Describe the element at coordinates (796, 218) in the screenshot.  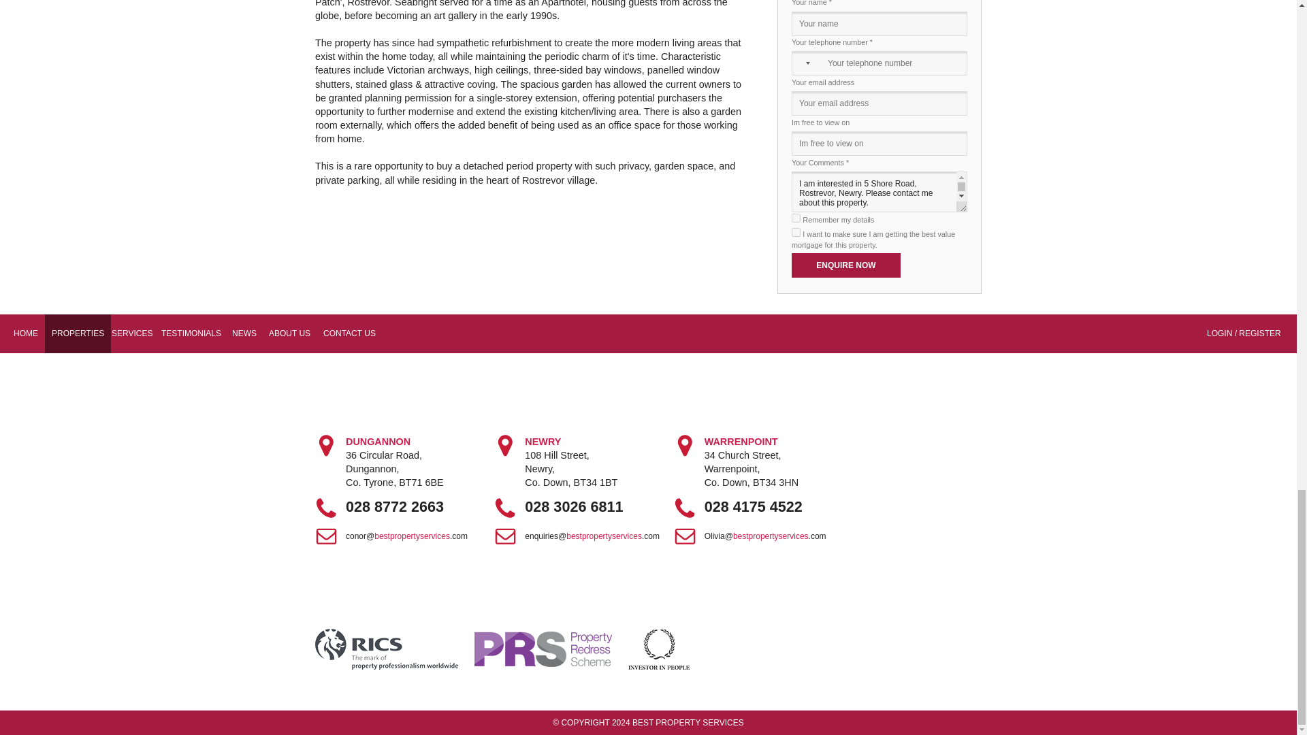
I see `true` at that location.